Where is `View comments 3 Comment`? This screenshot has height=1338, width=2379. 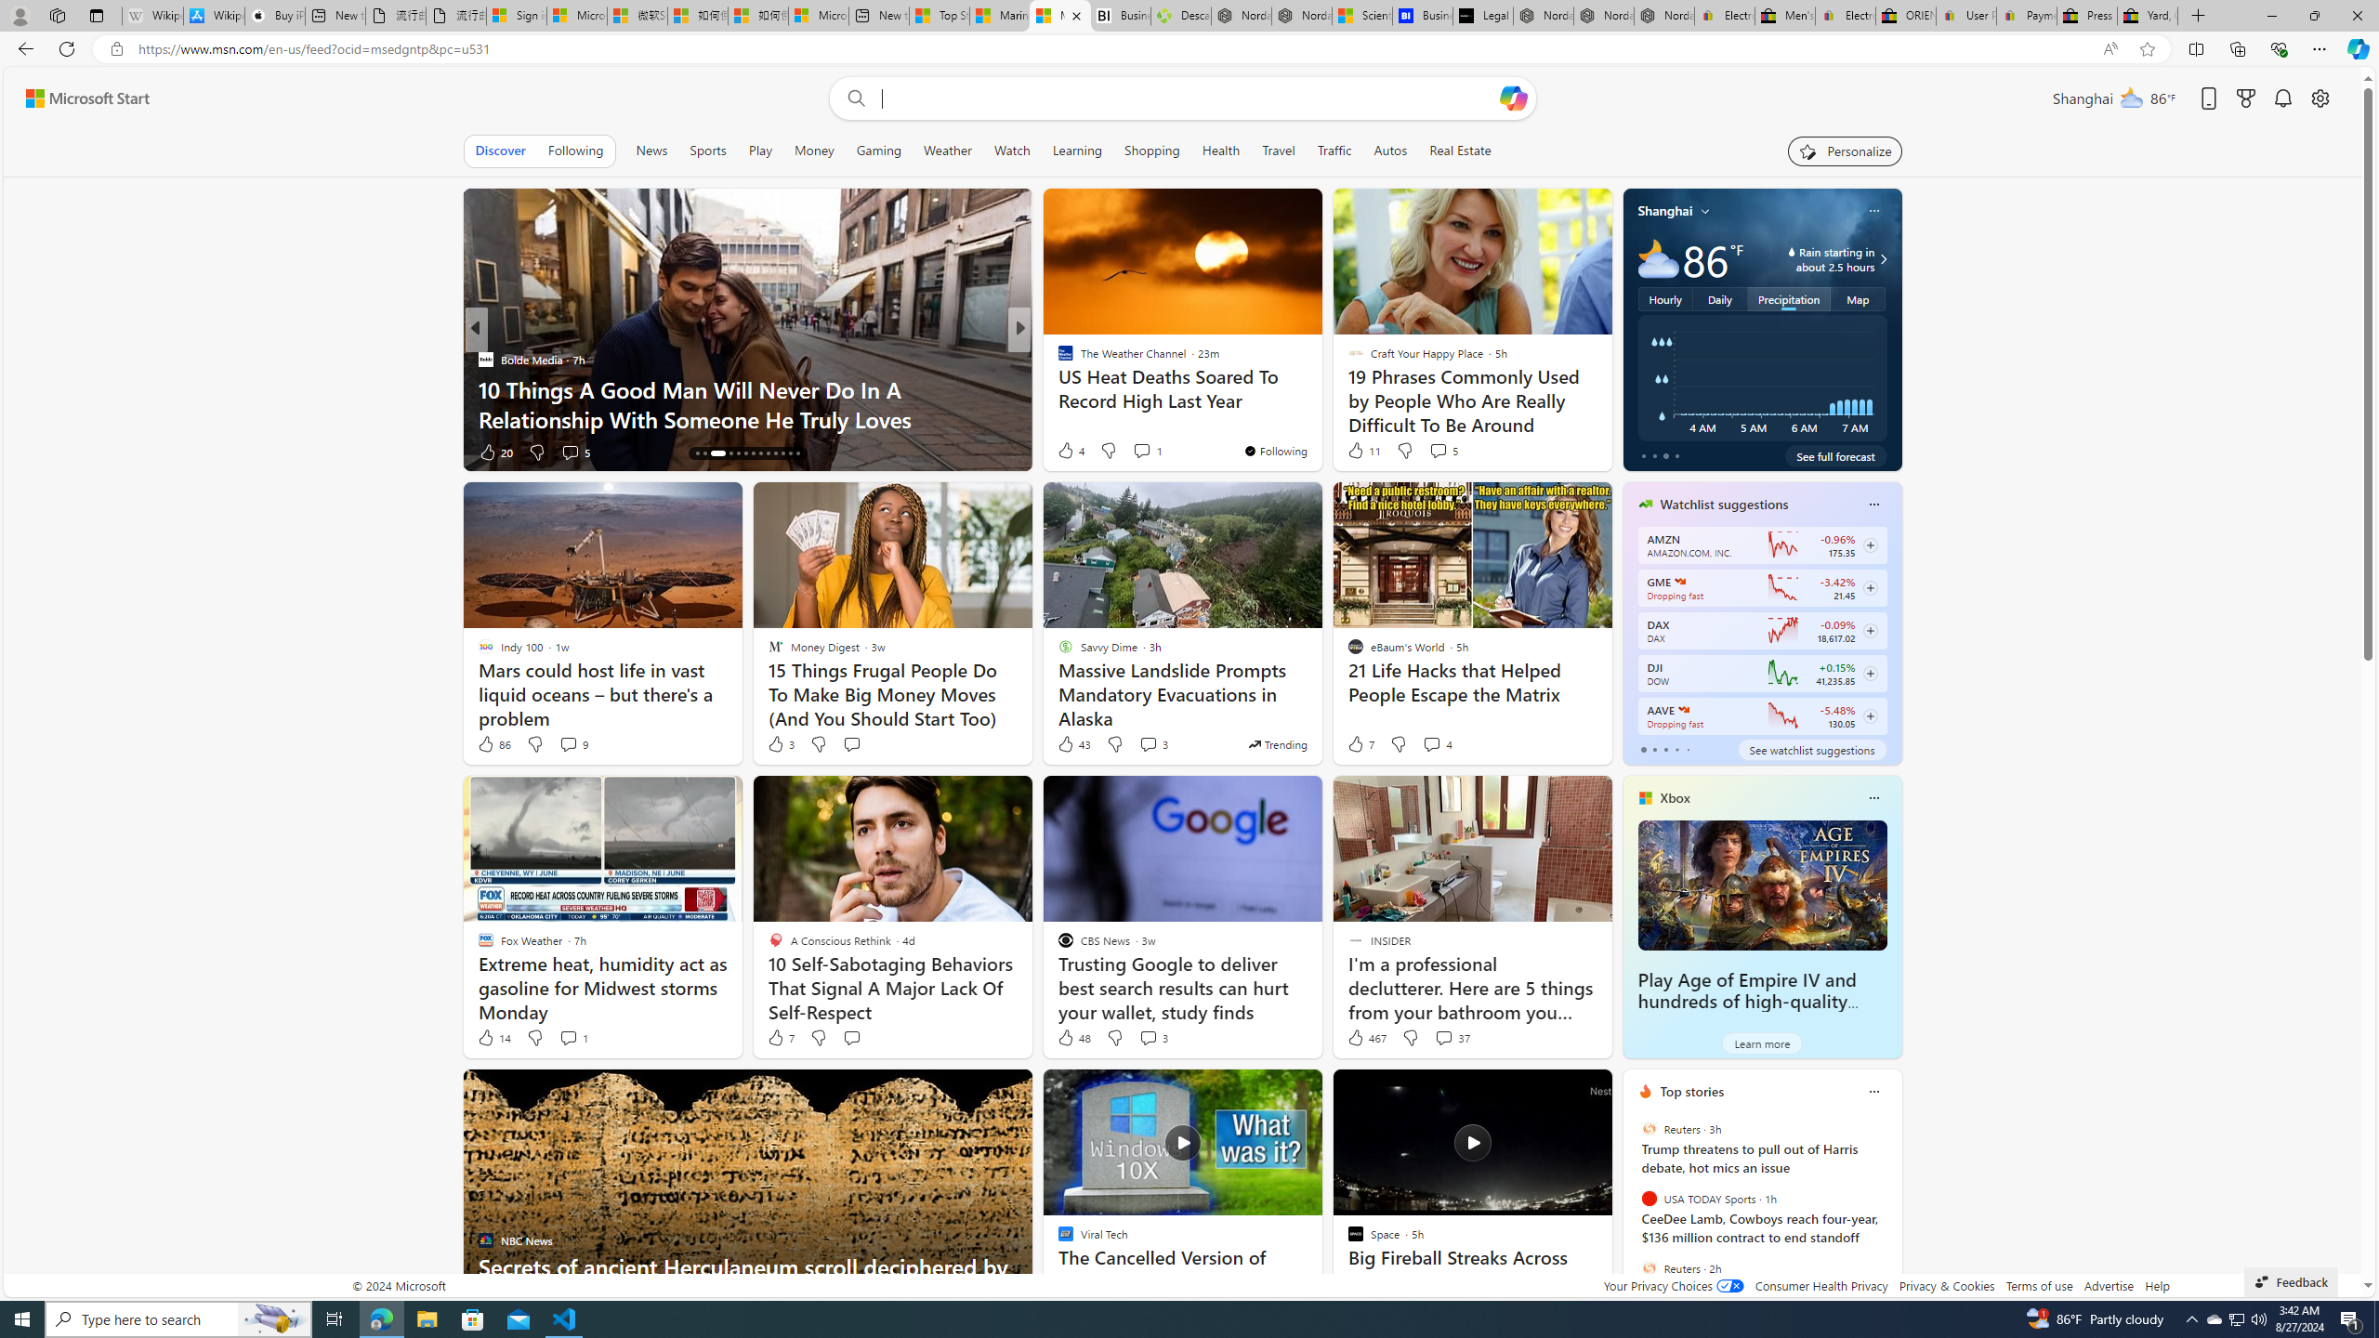
View comments 3 Comment is located at coordinates (1149, 1038).